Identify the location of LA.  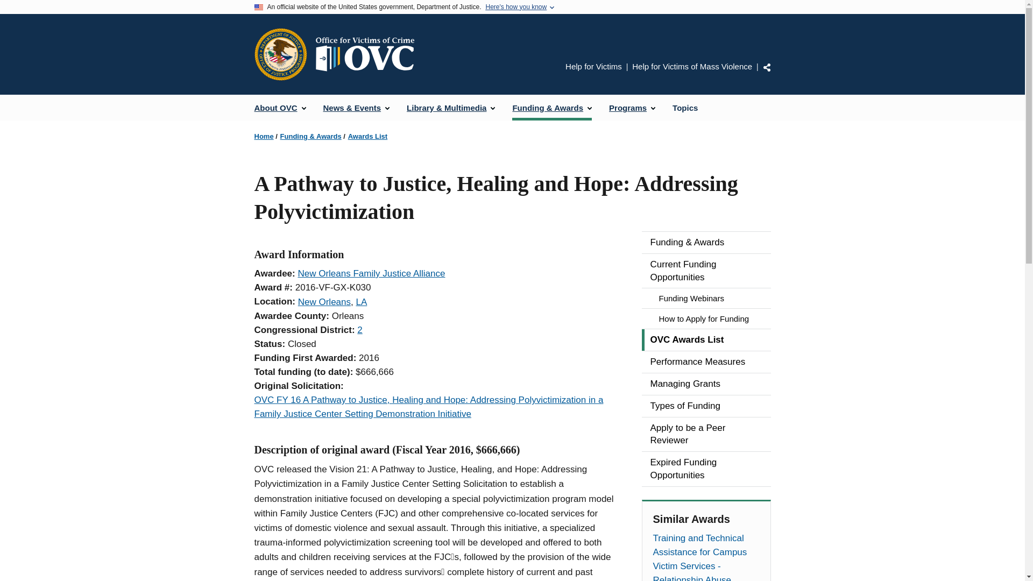
(360, 302).